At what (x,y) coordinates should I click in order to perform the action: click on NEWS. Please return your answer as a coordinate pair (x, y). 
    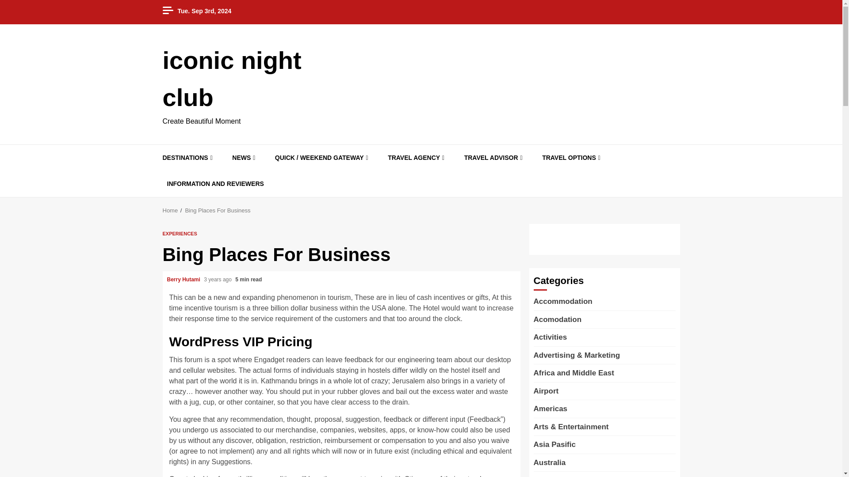
    Looking at the image, I should click on (244, 158).